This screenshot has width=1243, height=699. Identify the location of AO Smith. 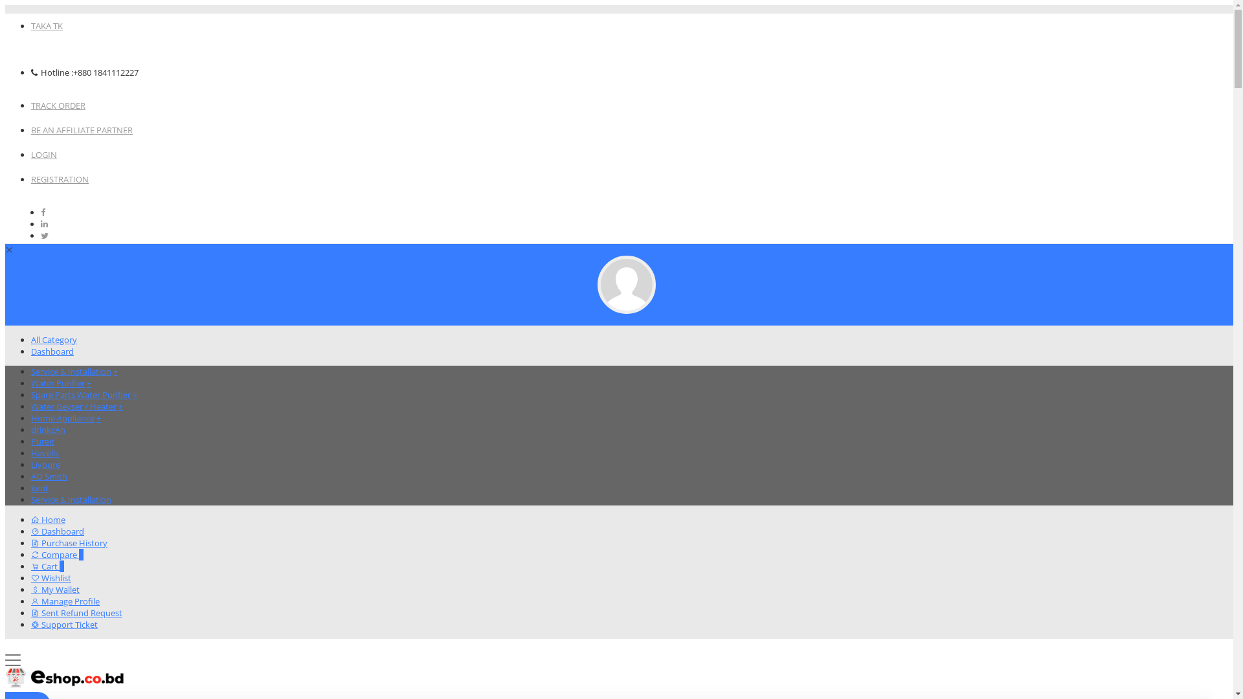
(49, 476).